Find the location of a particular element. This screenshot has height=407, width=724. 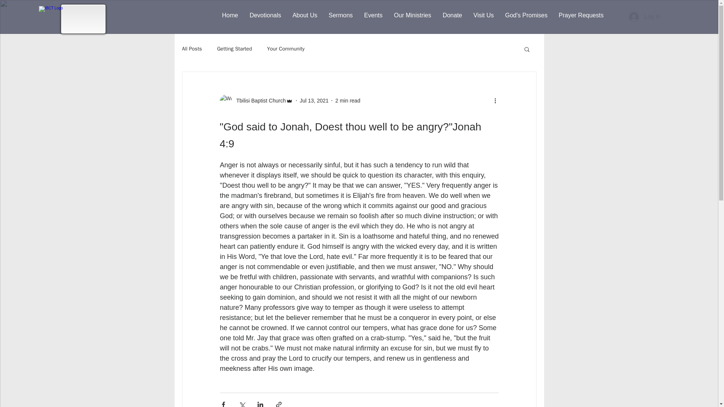

Log In is located at coordinates (645, 17).